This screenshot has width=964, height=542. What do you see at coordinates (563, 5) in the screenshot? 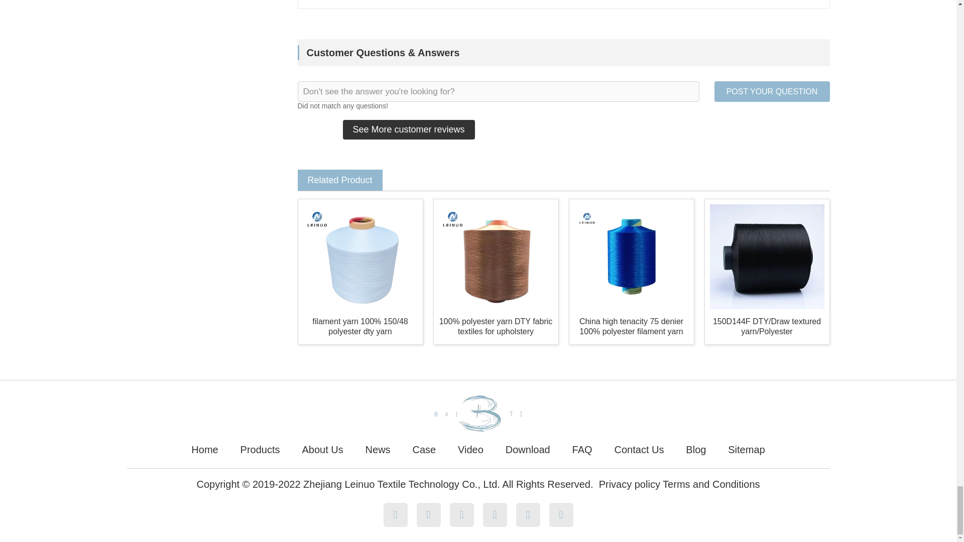
I see `Inquiry` at bounding box center [563, 5].